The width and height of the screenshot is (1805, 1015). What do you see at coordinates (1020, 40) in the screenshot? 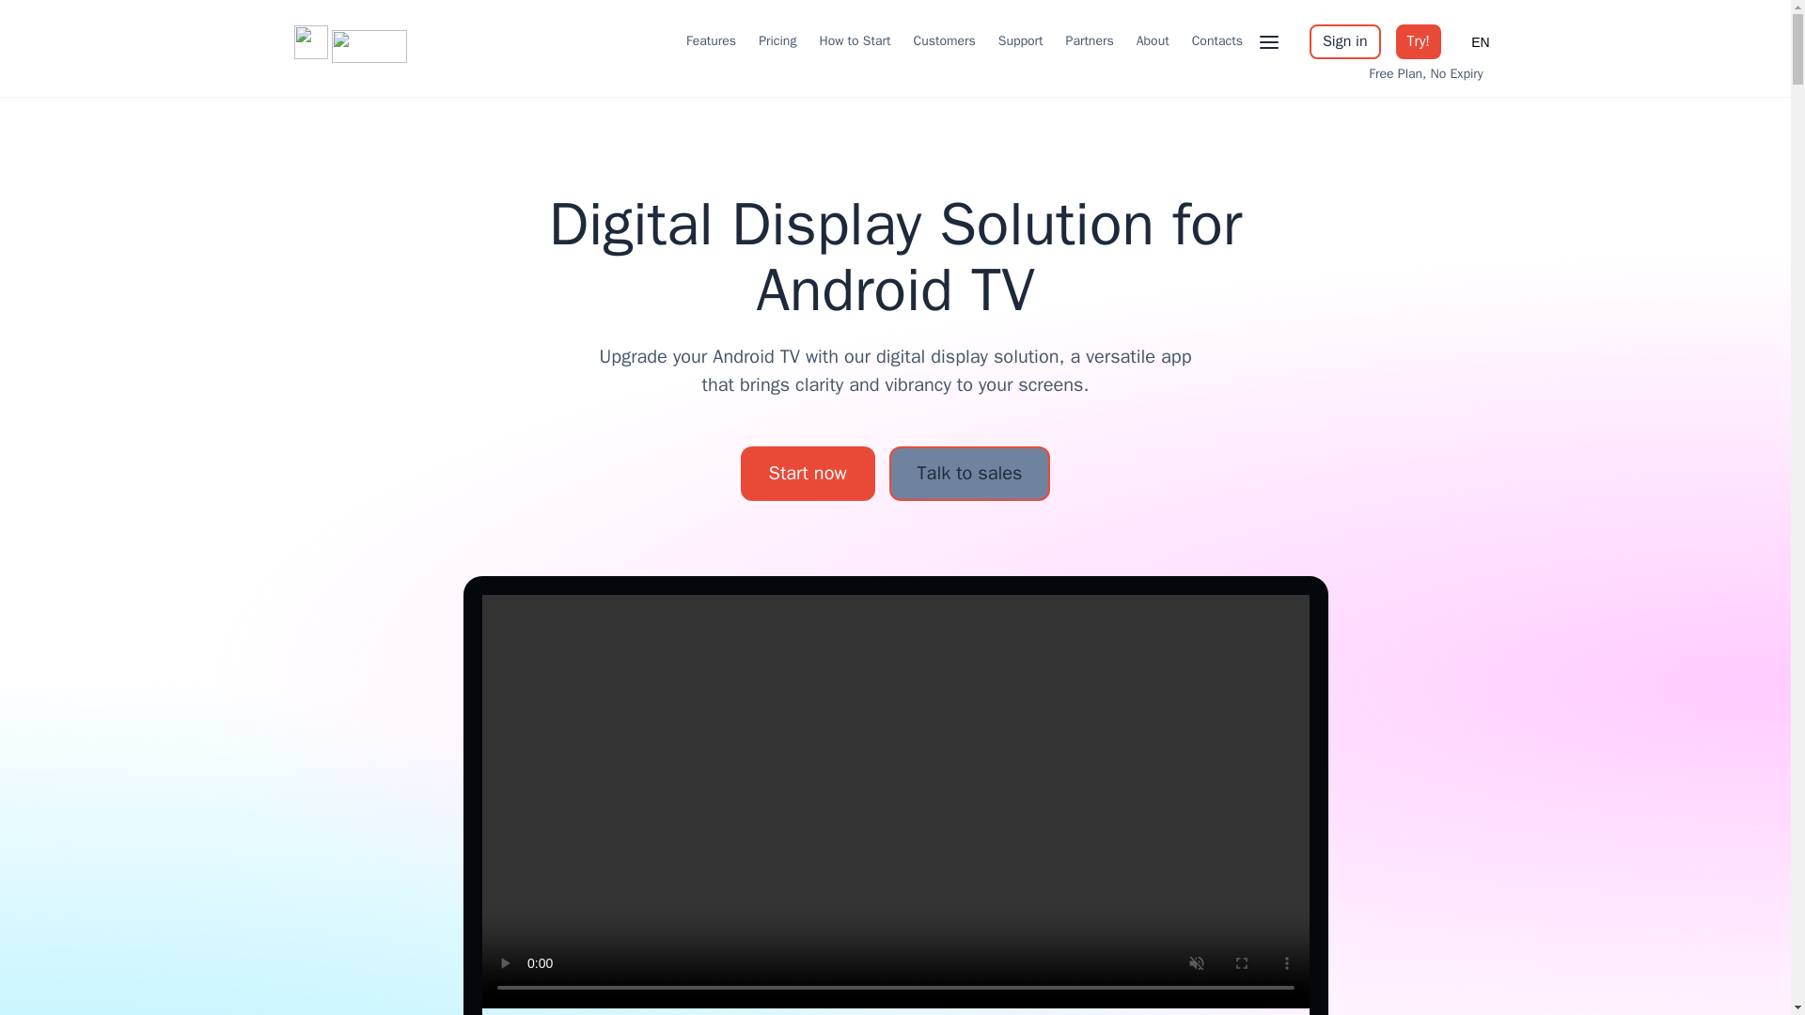
I see `Support` at bounding box center [1020, 40].